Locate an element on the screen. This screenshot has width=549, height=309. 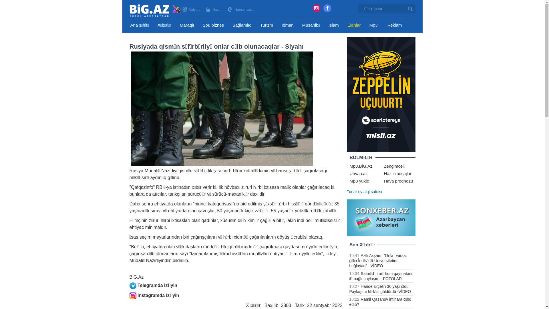
Zengimcell is located at coordinates (394, 166).